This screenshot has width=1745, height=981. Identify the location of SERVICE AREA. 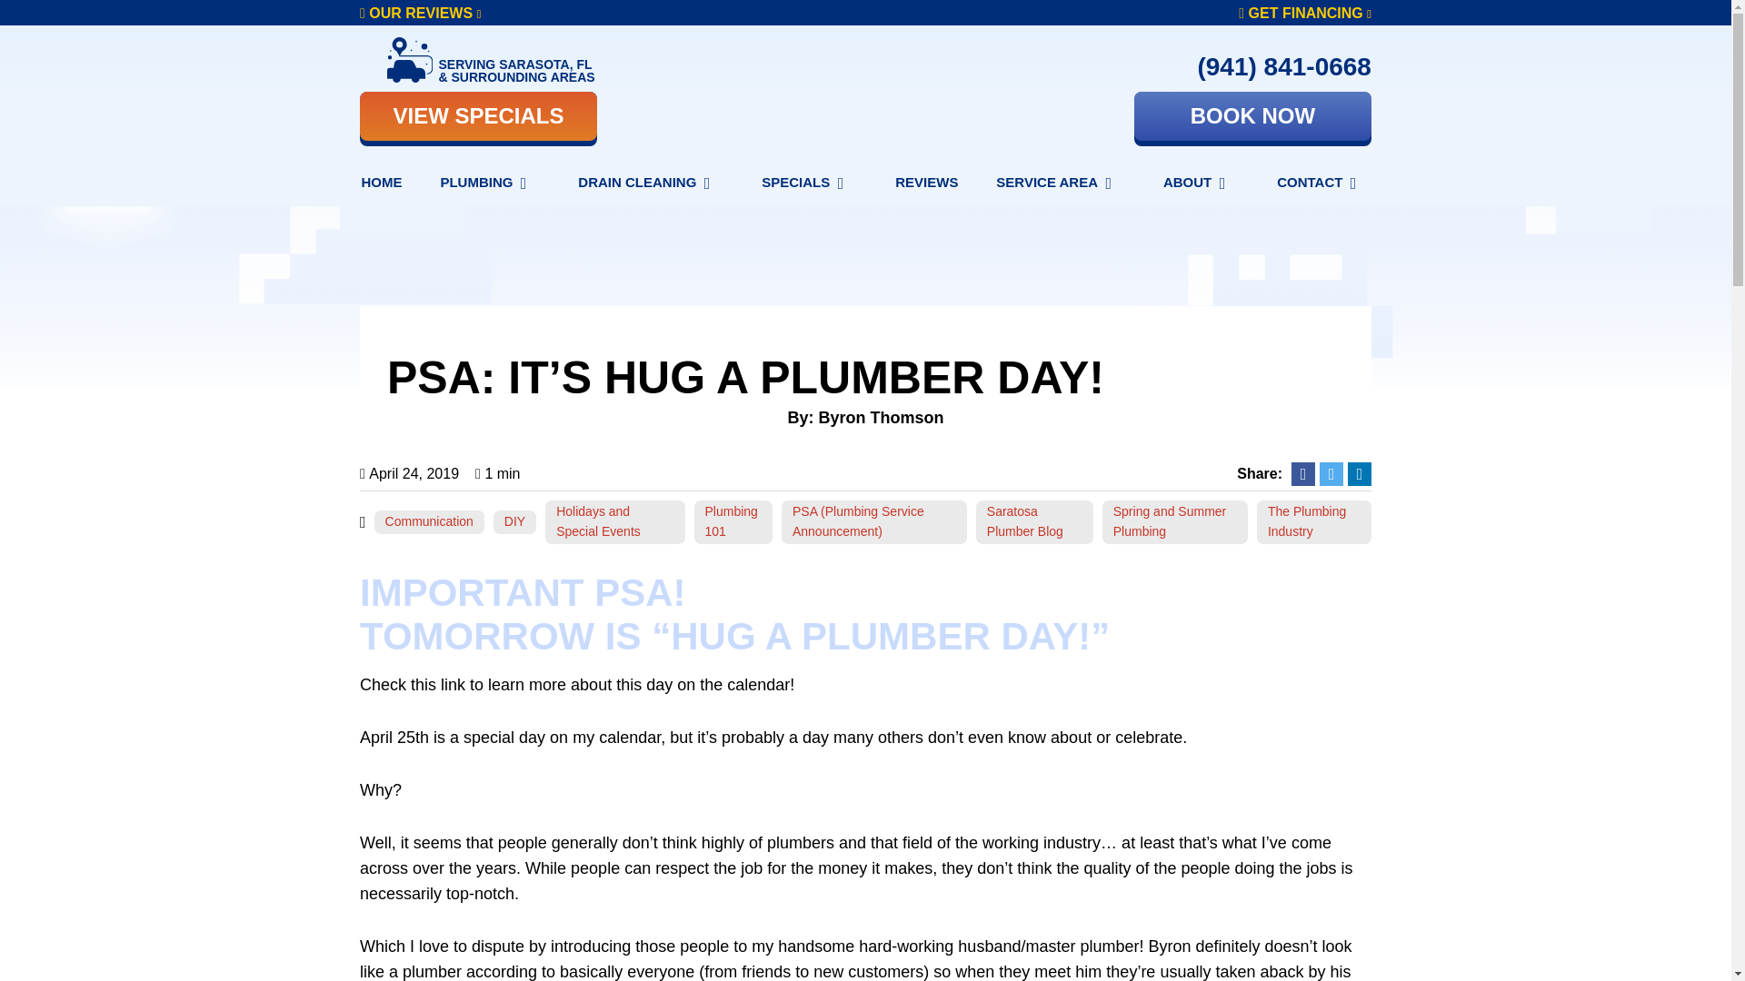
(1061, 182).